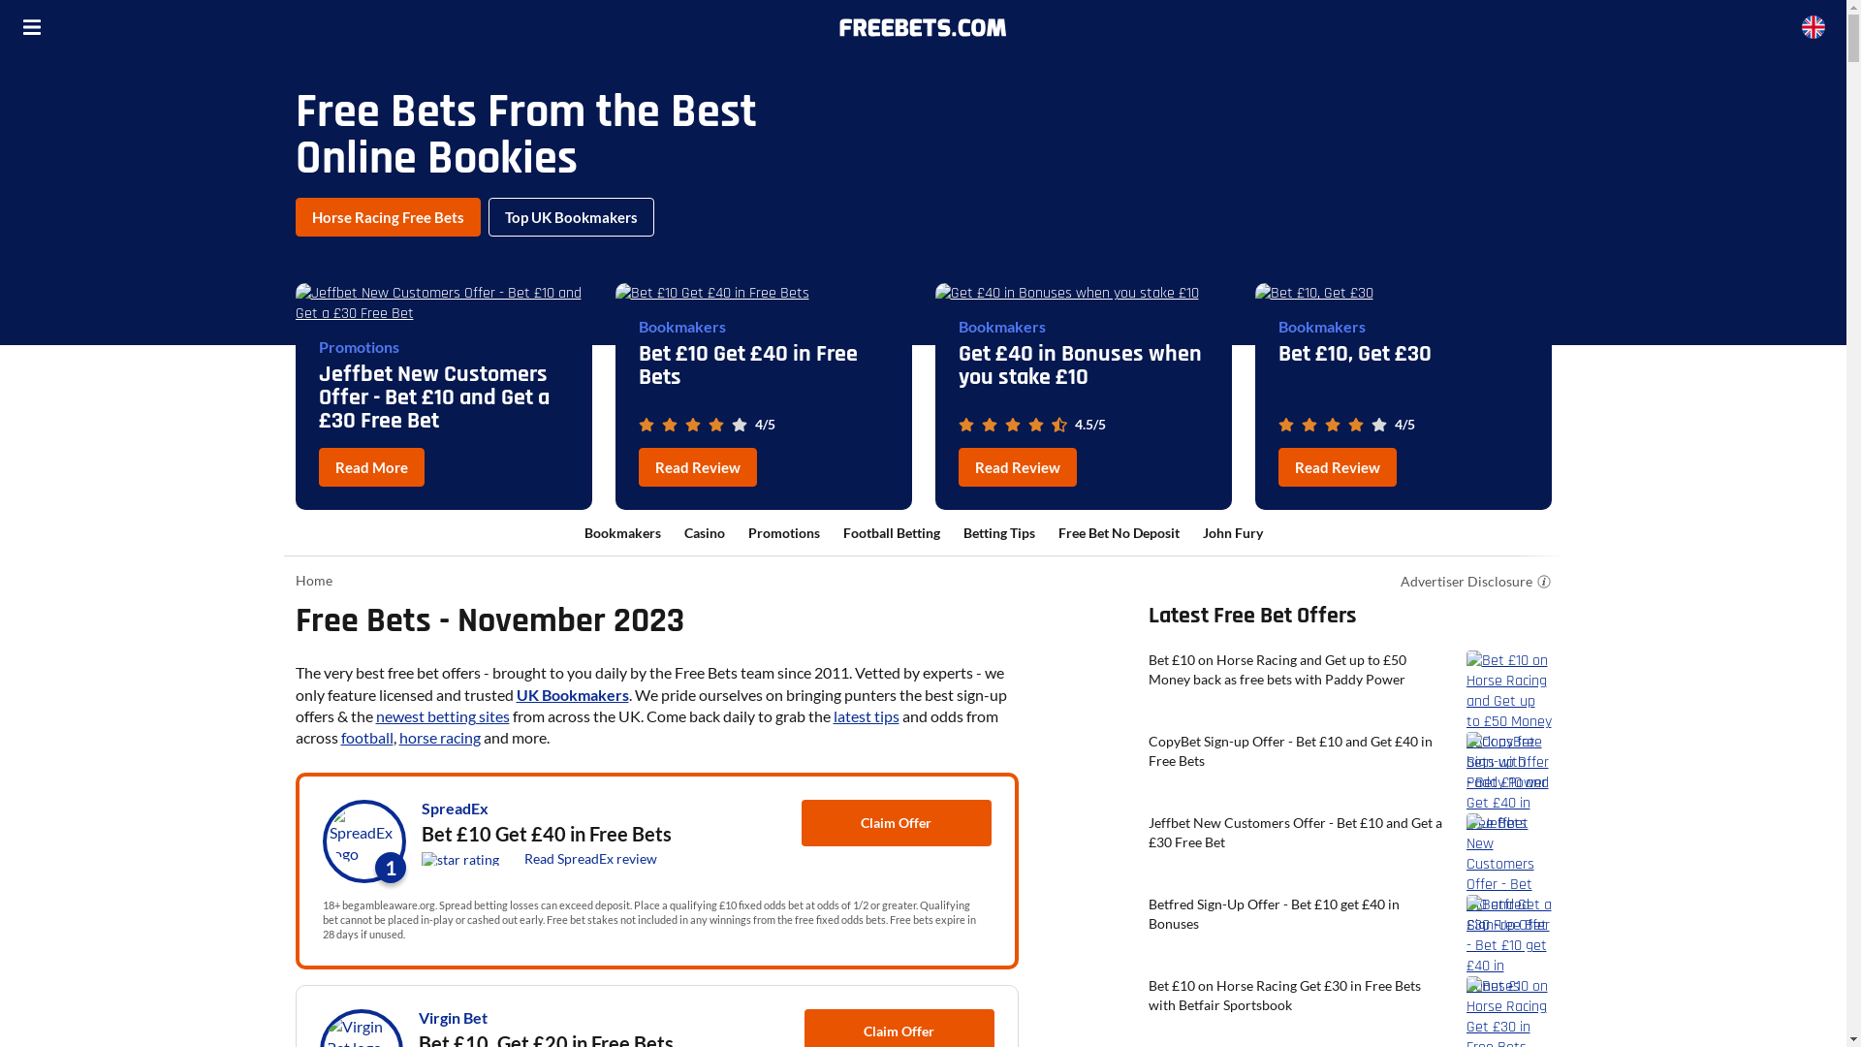 Image resolution: width=1861 pixels, height=1047 pixels. What do you see at coordinates (1321, 327) in the screenshot?
I see `Bookmakers` at bounding box center [1321, 327].